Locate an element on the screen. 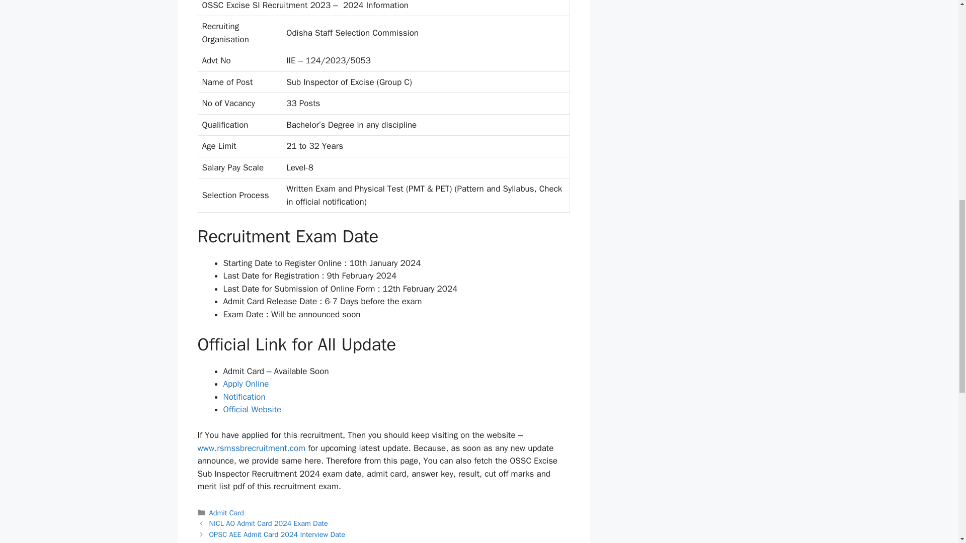  Official Website is located at coordinates (253, 409).